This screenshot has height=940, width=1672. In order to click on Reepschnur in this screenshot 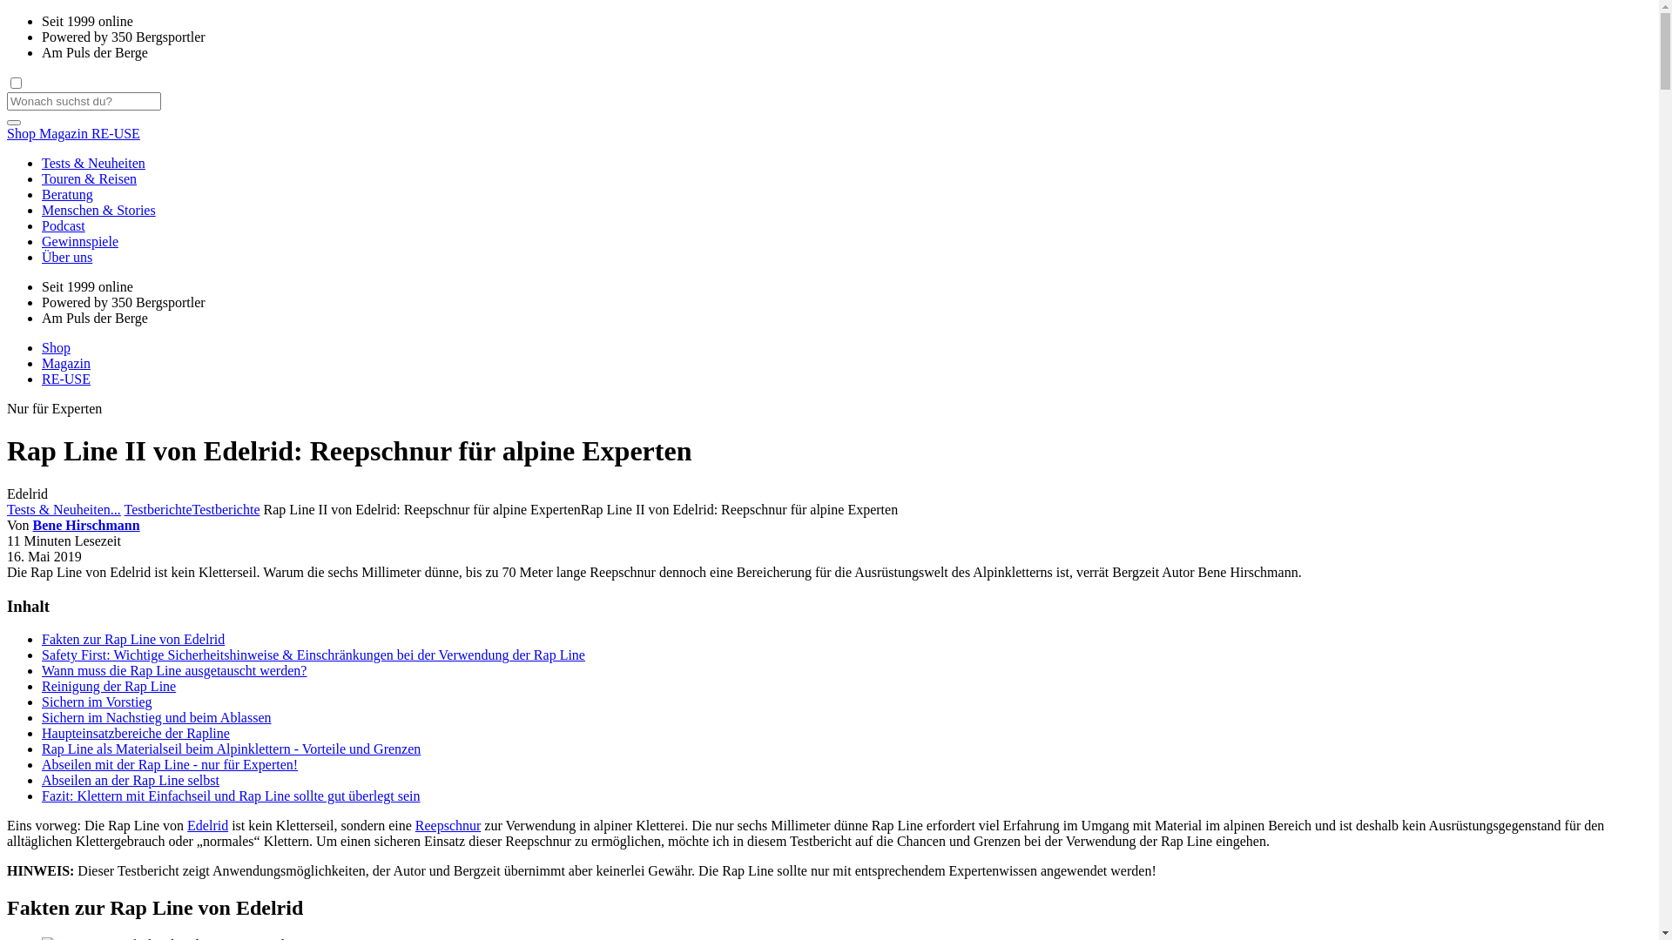, I will do `click(448, 825)`.